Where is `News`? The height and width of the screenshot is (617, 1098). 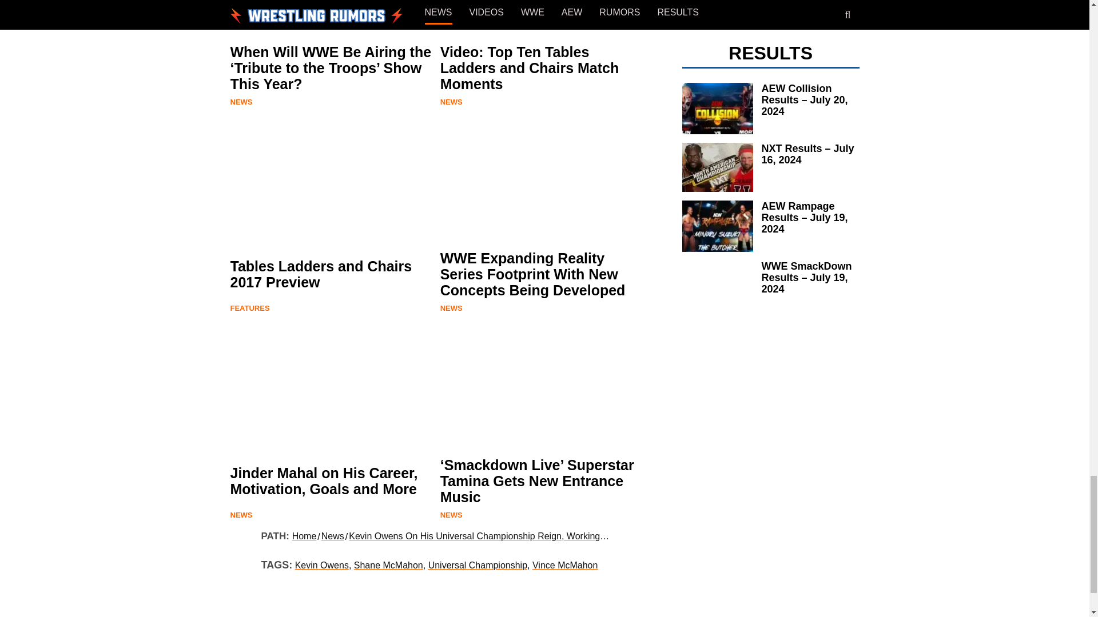 News is located at coordinates (451, 102).